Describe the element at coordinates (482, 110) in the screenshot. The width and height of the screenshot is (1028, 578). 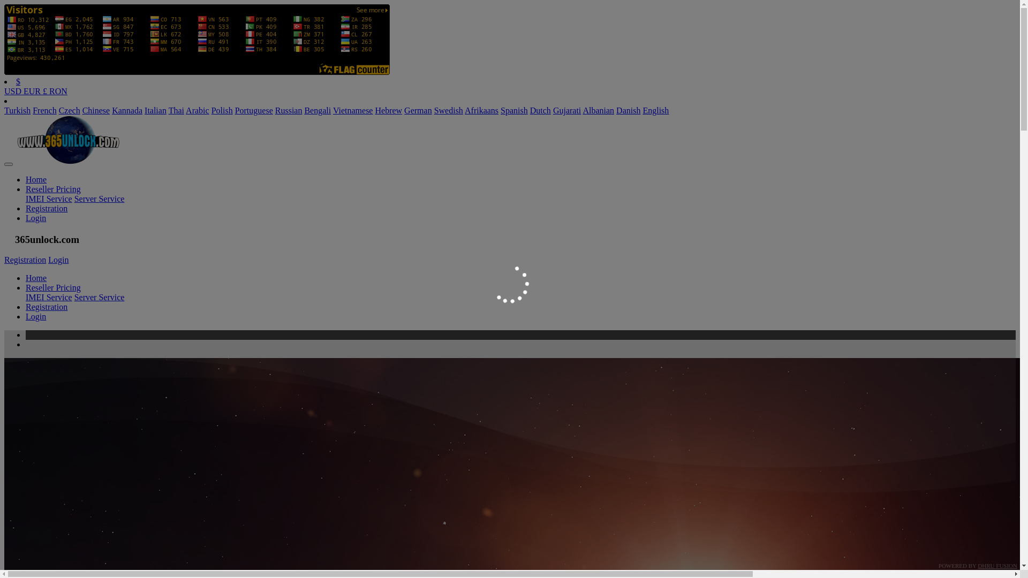
I see `Afrikaans` at that location.